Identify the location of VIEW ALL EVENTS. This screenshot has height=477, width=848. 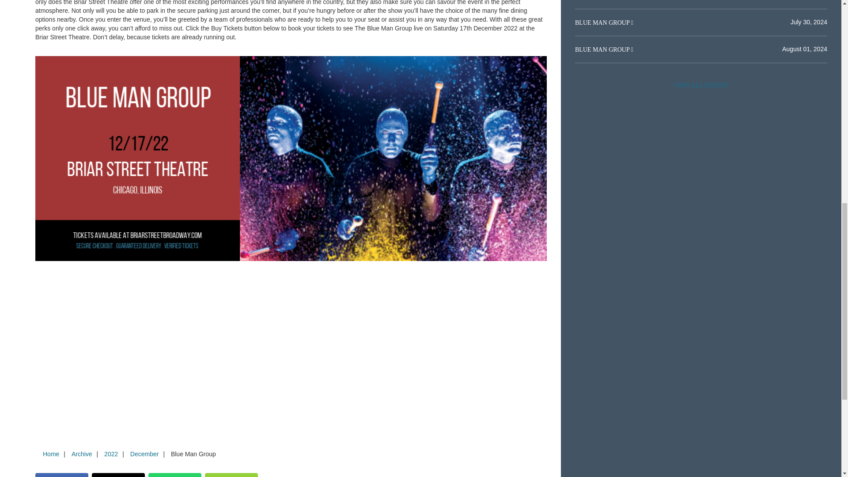
(701, 85).